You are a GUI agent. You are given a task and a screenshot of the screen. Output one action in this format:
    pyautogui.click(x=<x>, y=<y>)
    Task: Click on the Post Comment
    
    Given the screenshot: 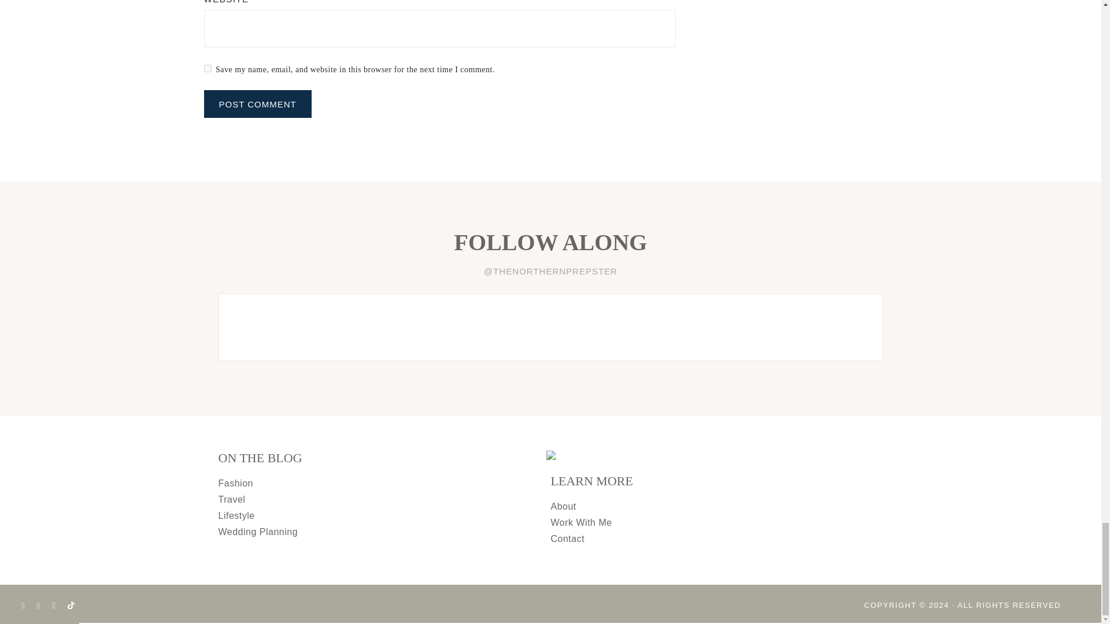 What is the action you would take?
    pyautogui.click(x=257, y=104)
    